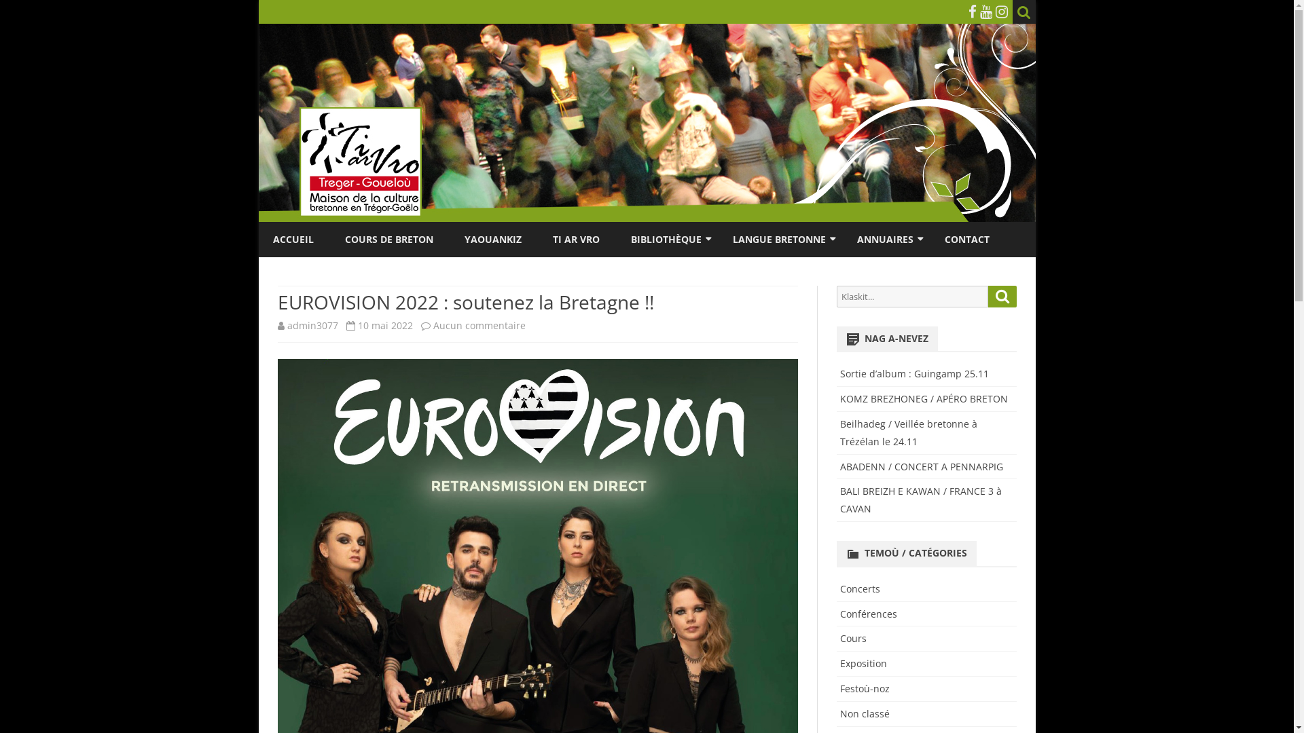 This screenshot has height=733, width=1304. Describe the element at coordinates (922, 467) in the screenshot. I see `ABADENN / CONCERT A PENNARPIG` at that location.